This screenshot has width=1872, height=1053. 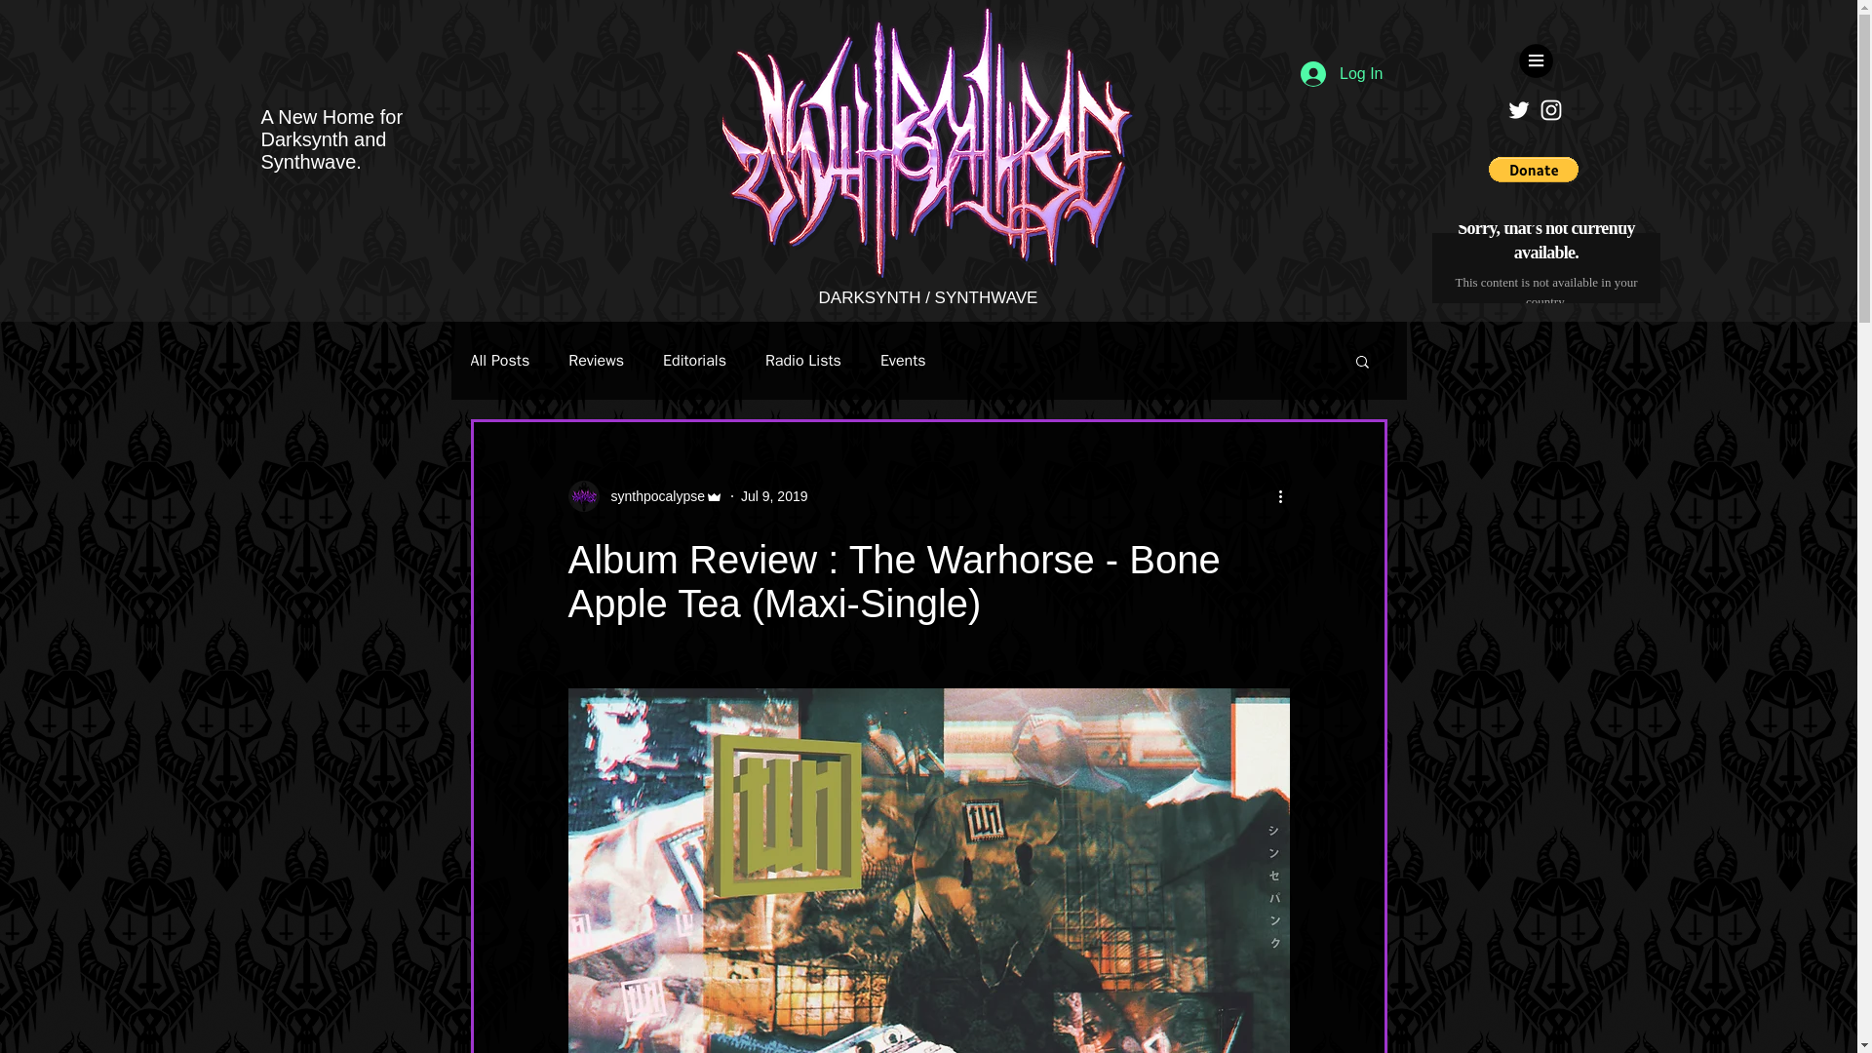 What do you see at coordinates (651, 495) in the screenshot?
I see `synthpocalypse` at bounding box center [651, 495].